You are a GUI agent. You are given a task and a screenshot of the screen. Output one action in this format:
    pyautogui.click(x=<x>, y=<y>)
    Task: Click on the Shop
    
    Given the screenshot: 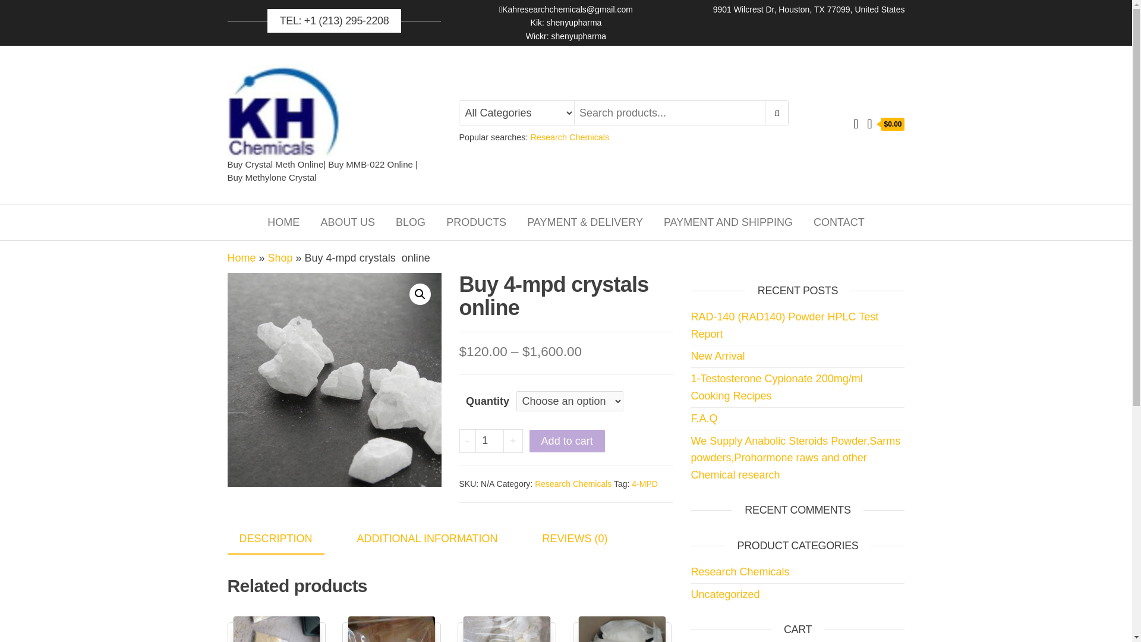 What is the action you would take?
    pyautogui.click(x=280, y=258)
    